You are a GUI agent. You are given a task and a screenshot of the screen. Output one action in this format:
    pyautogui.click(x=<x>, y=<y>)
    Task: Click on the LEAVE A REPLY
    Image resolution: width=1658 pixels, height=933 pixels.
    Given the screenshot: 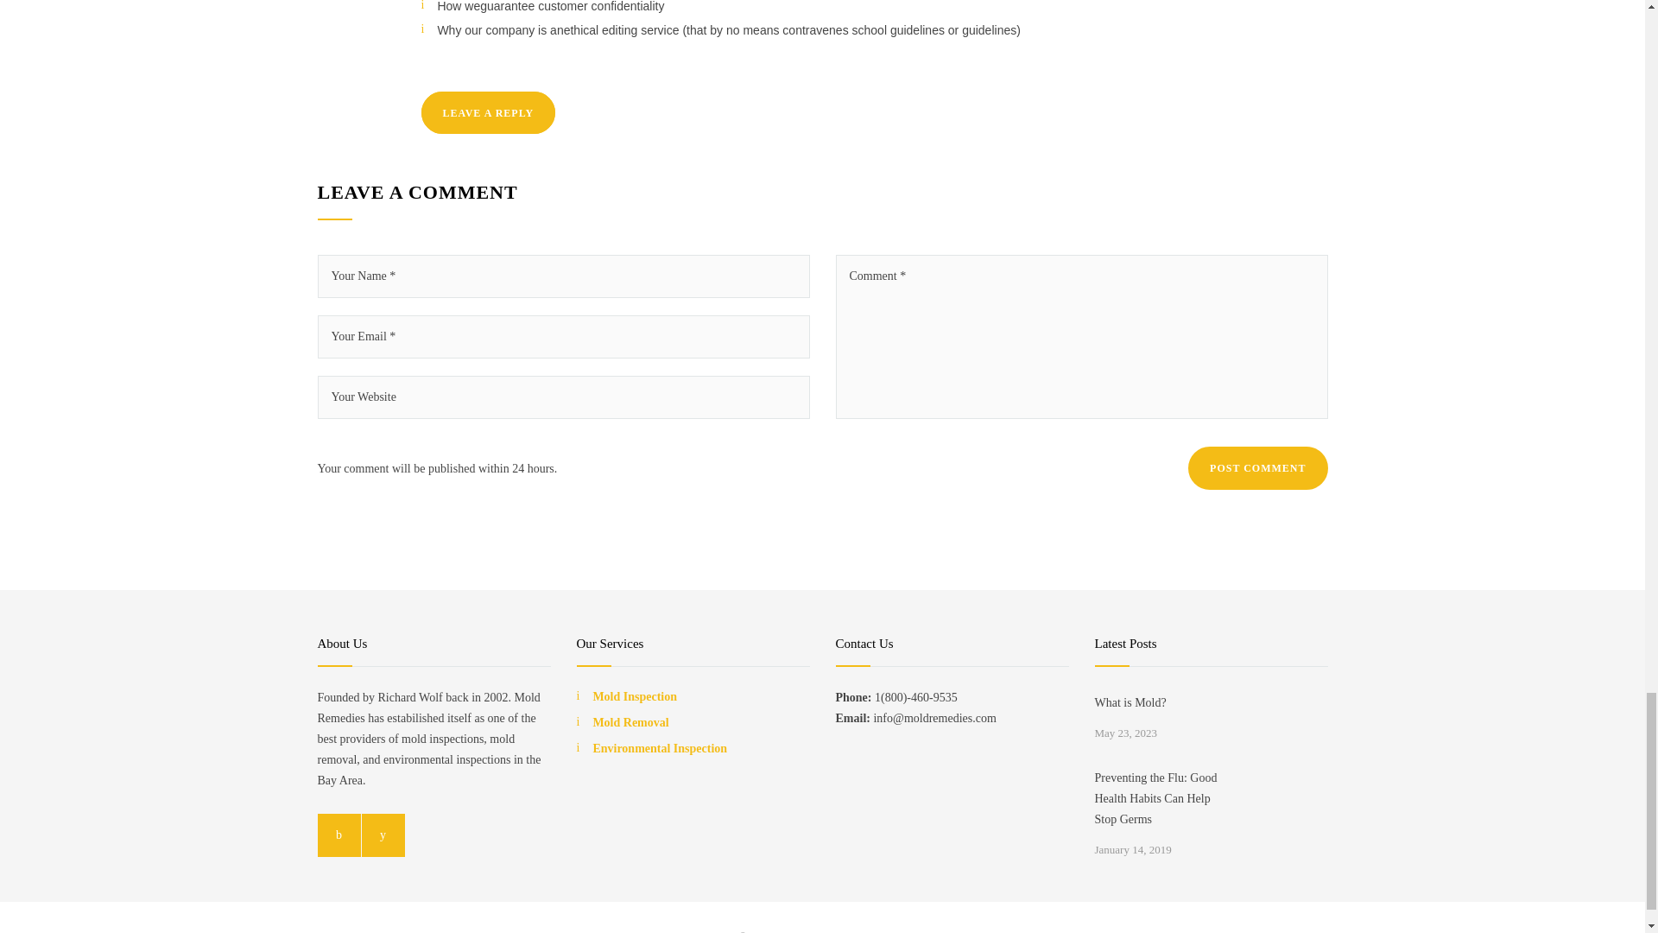 What is the action you would take?
    pyautogui.click(x=488, y=112)
    